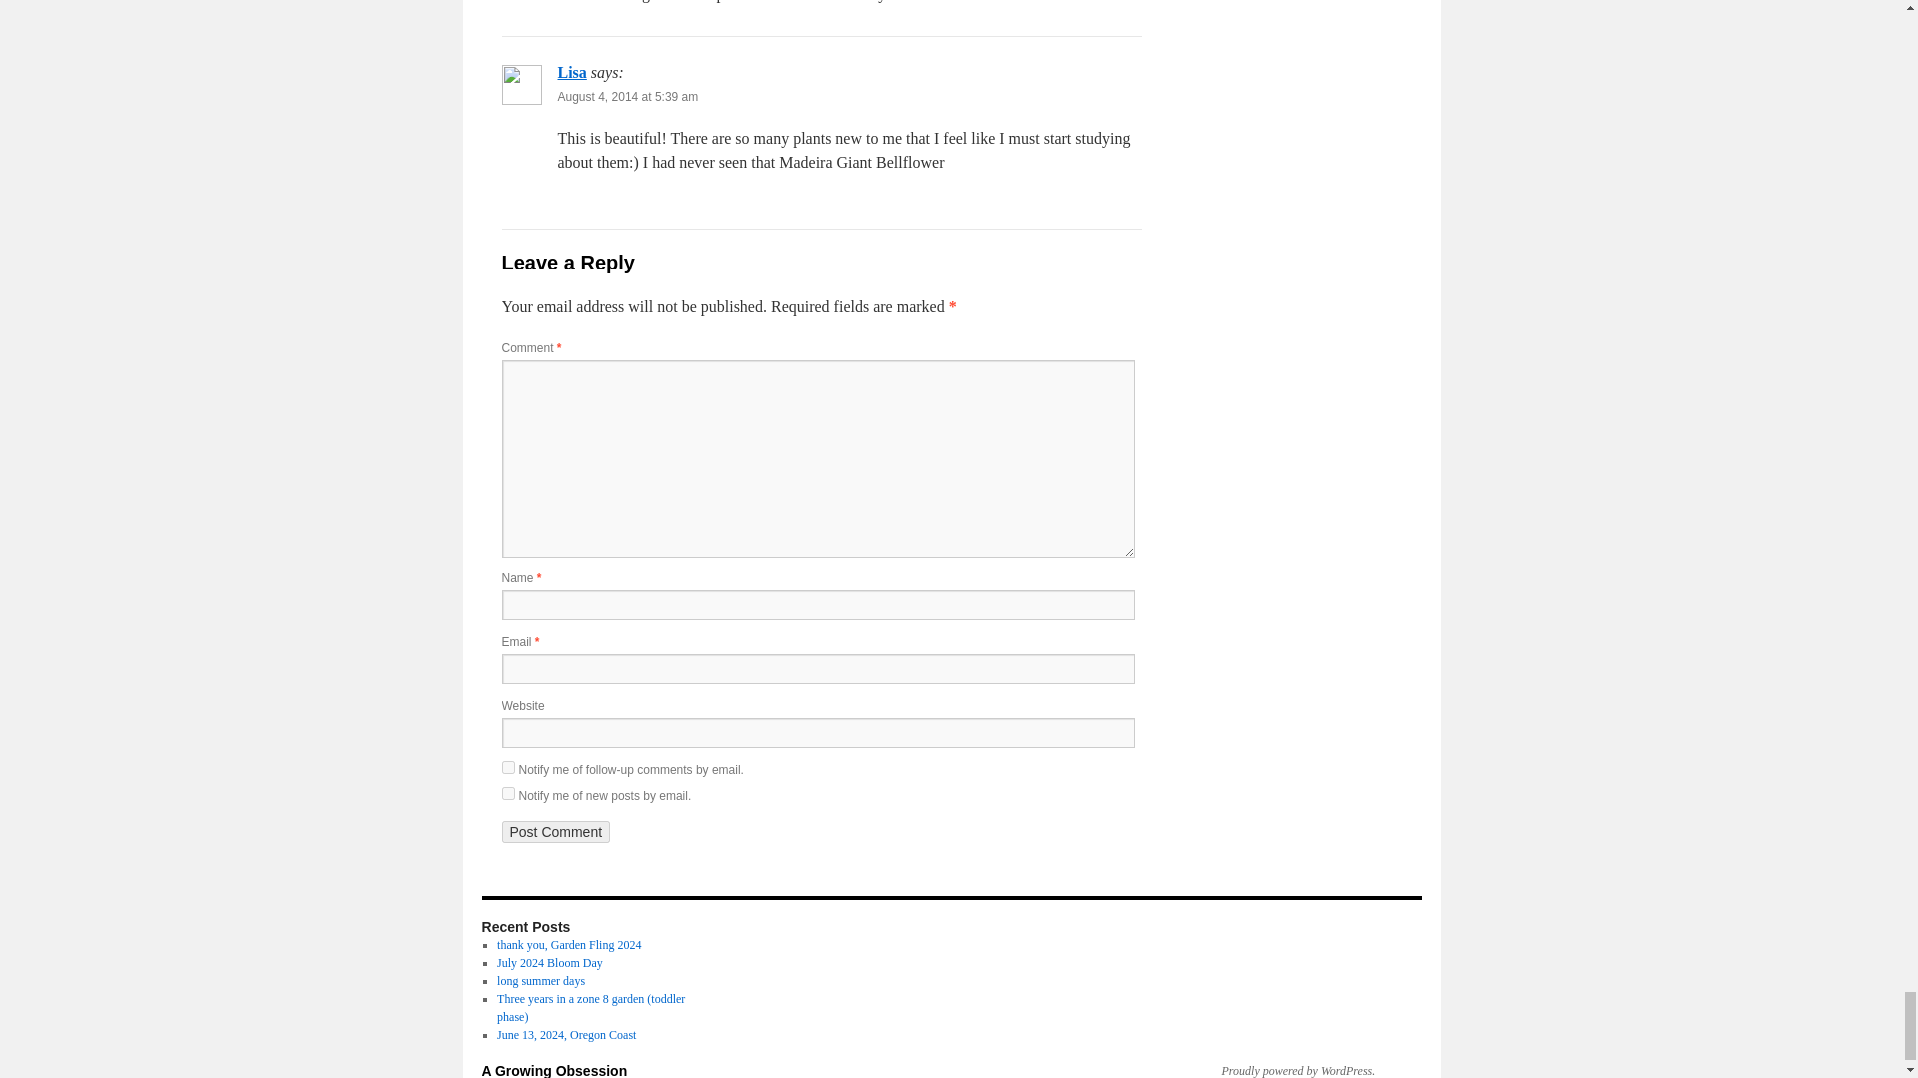 This screenshot has height=1078, width=1918. What do you see at coordinates (555, 831) in the screenshot?
I see `Post Comment` at bounding box center [555, 831].